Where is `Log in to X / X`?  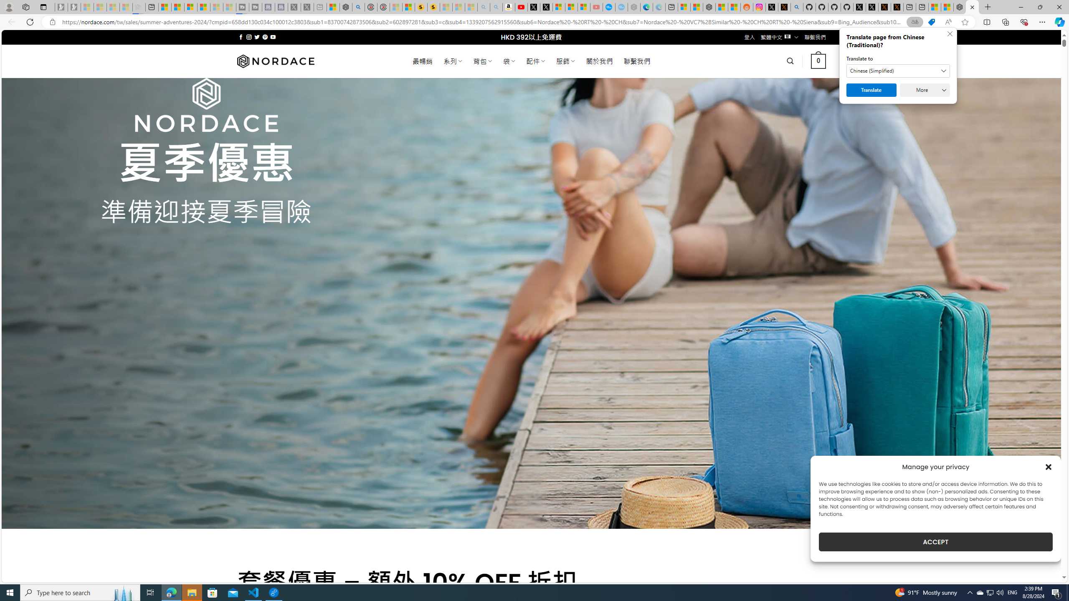 Log in to X / X is located at coordinates (772, 7).